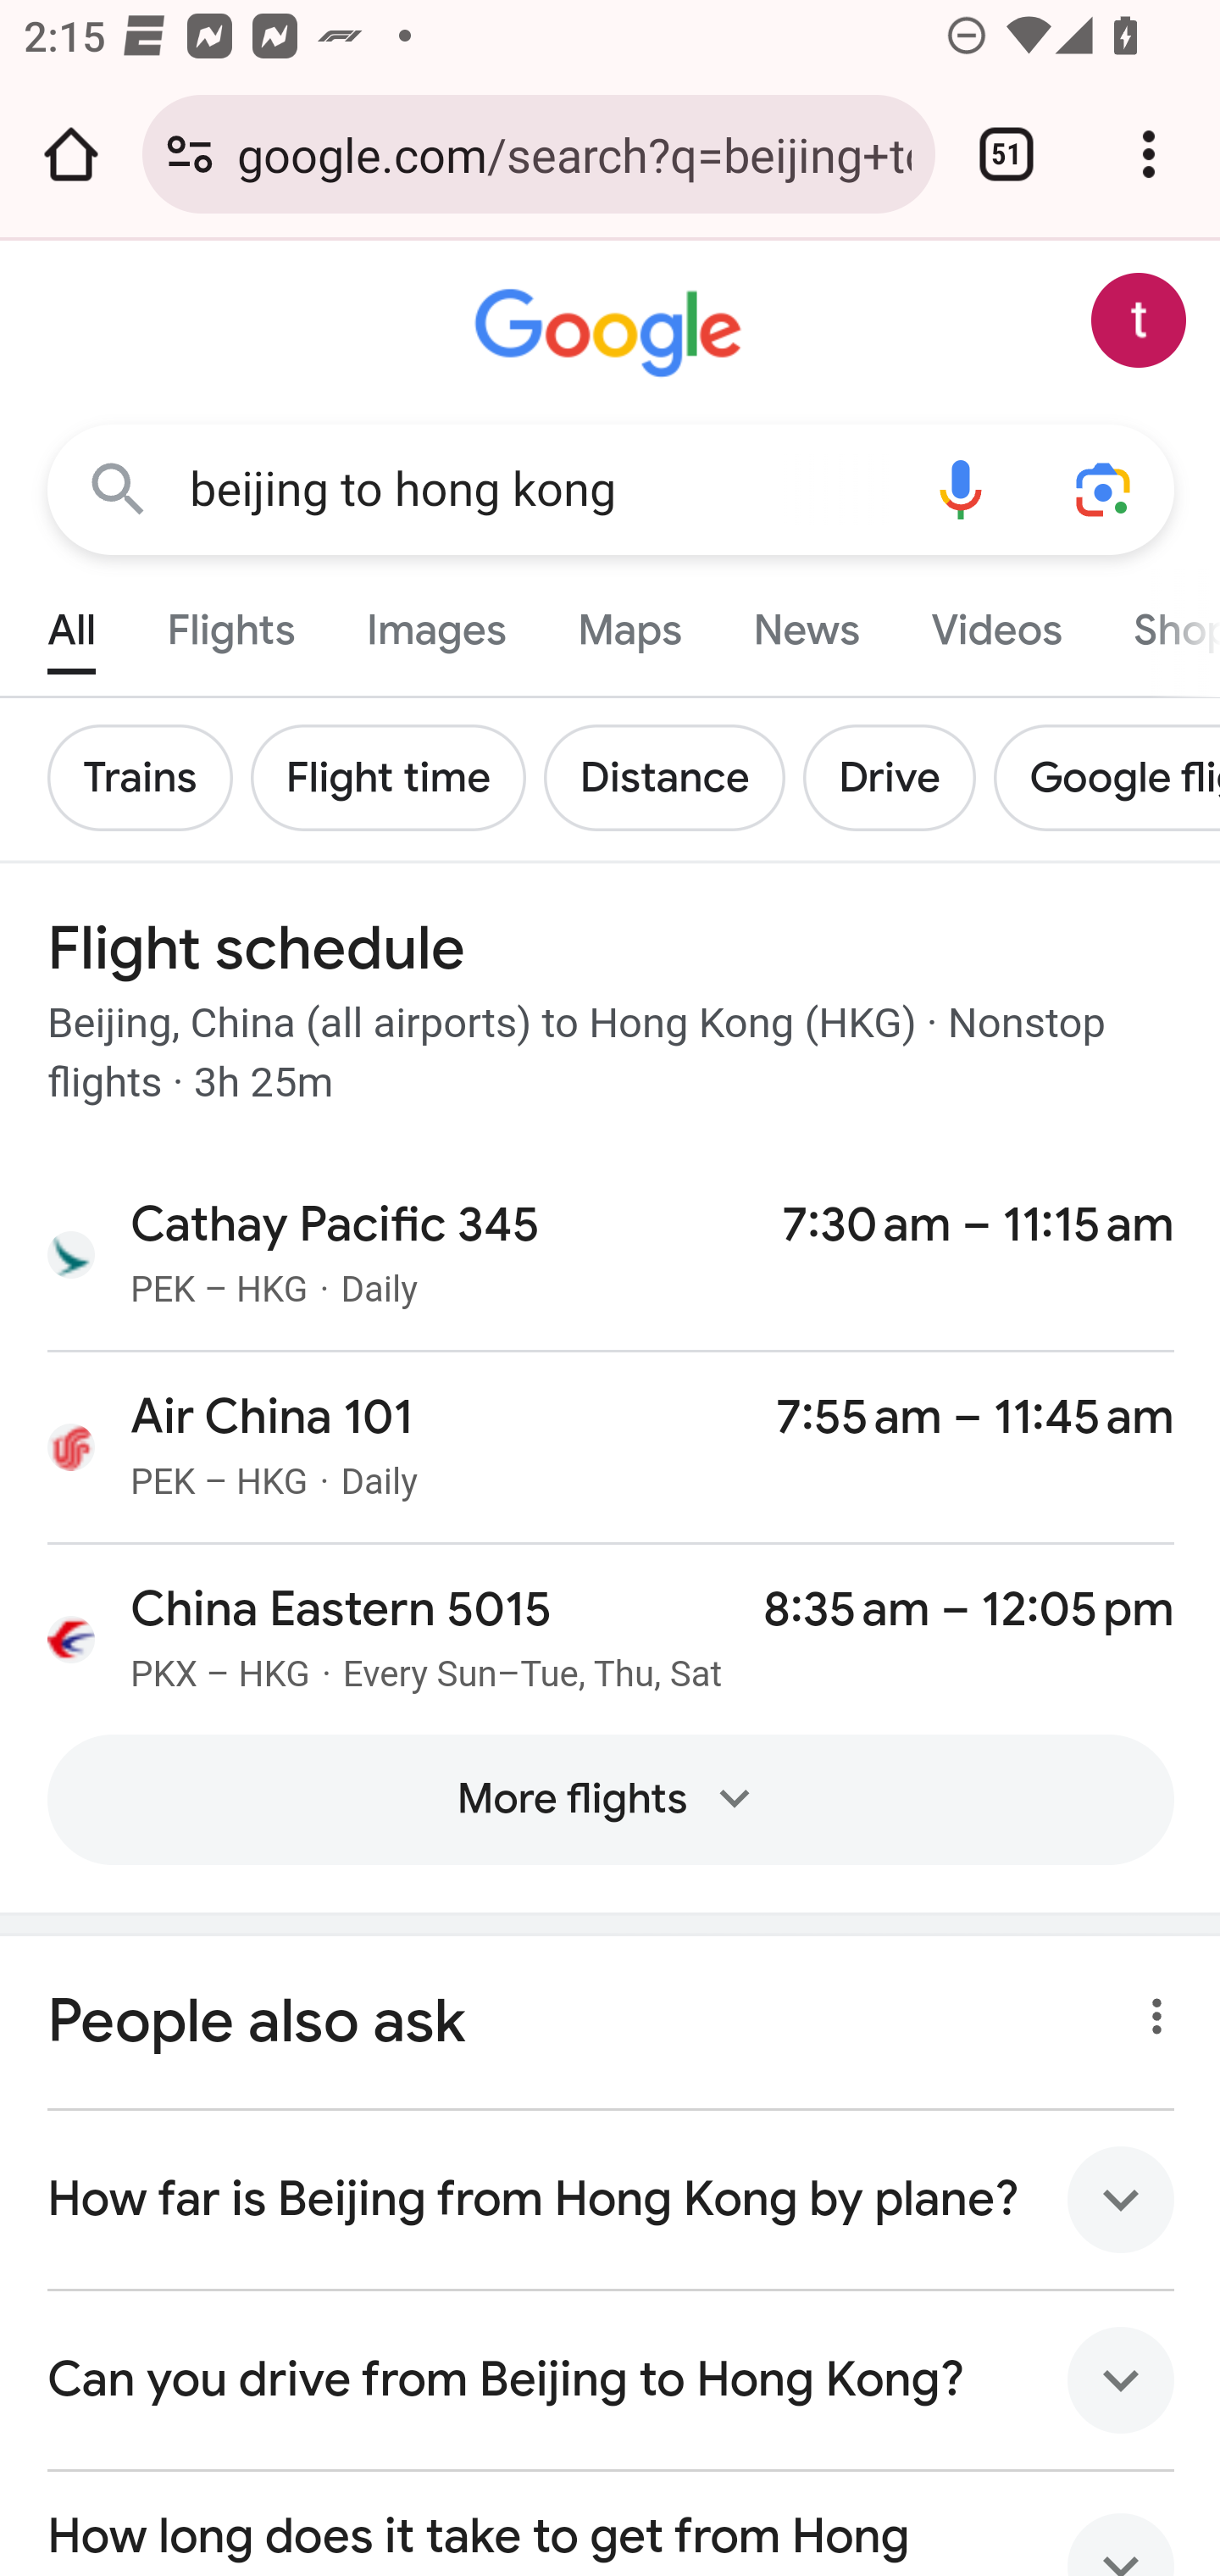 The height and width of the screenshot is (2576, 1220). I want to click on Connection is secure, so click(190, 154).